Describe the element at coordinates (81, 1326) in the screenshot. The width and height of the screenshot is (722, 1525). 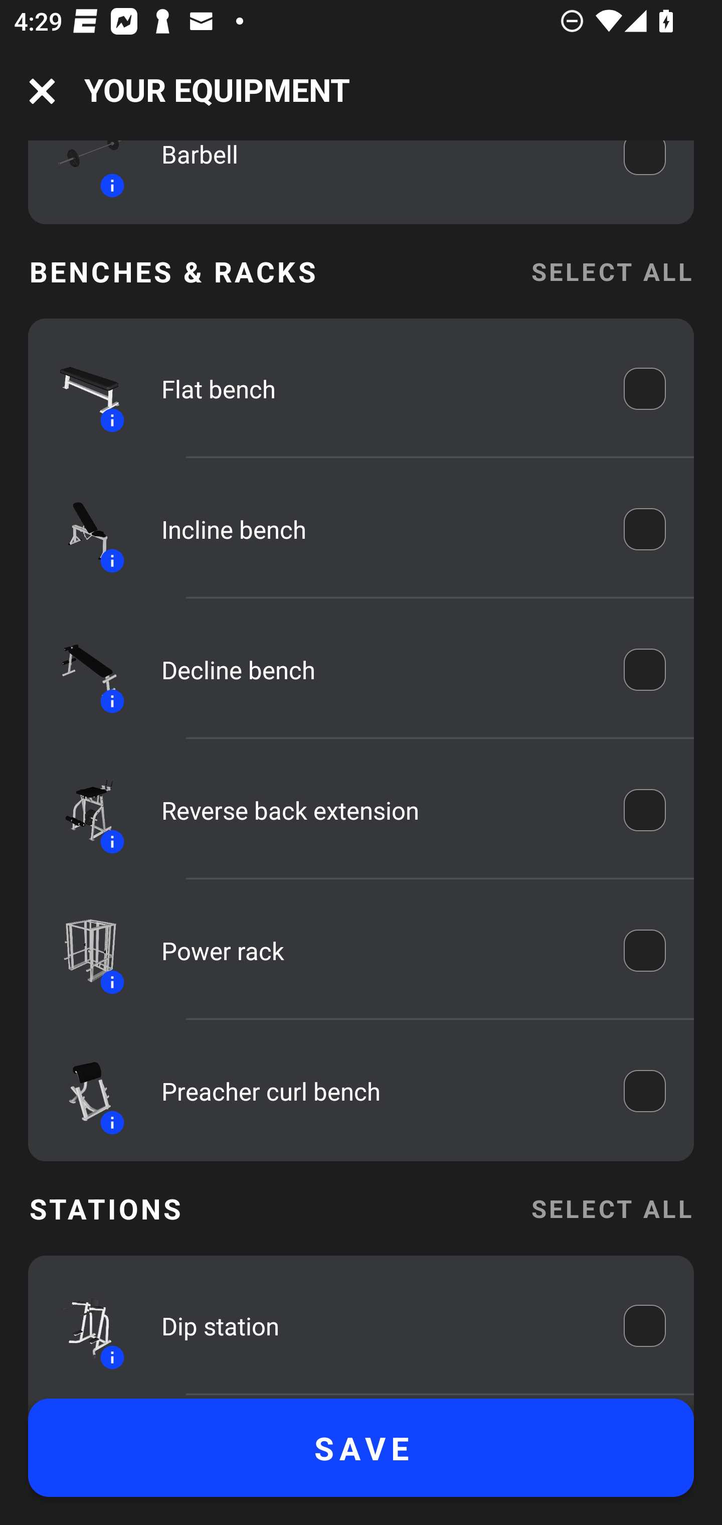
I see `Equipment icon Information icon` at that location.